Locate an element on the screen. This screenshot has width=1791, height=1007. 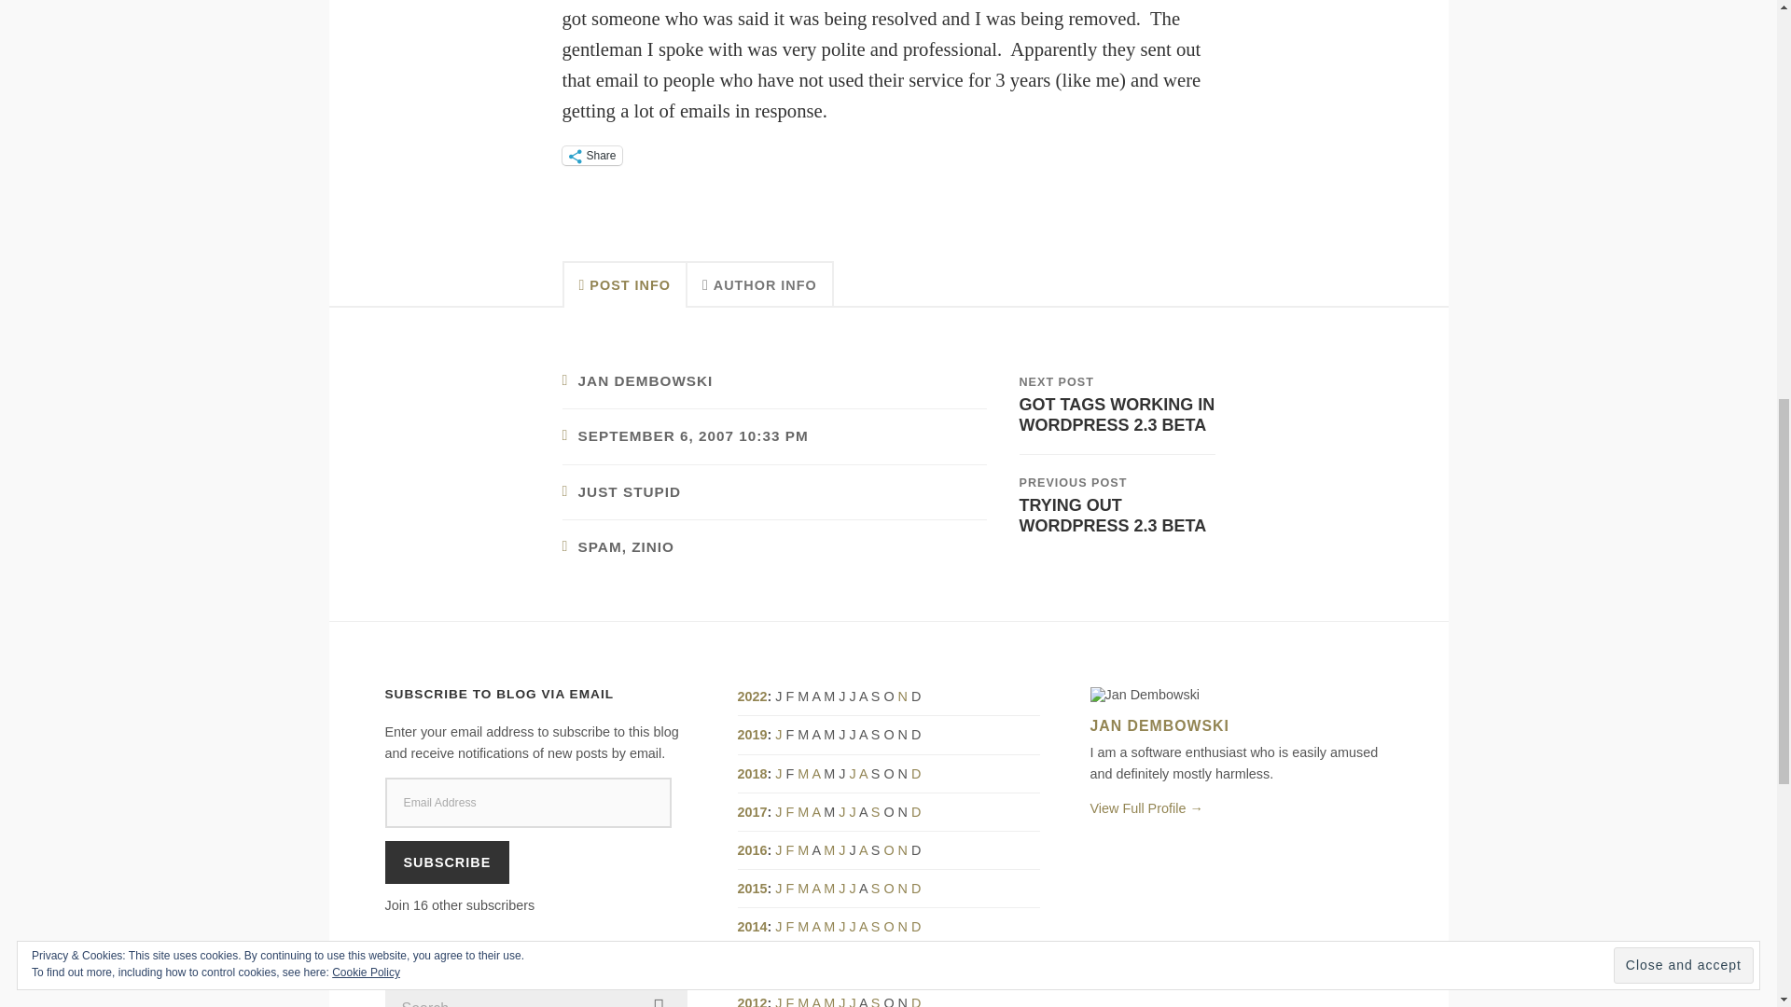
SEPTEMBER 6, 2007 10:33 PM is located at coordinates (694, 436).